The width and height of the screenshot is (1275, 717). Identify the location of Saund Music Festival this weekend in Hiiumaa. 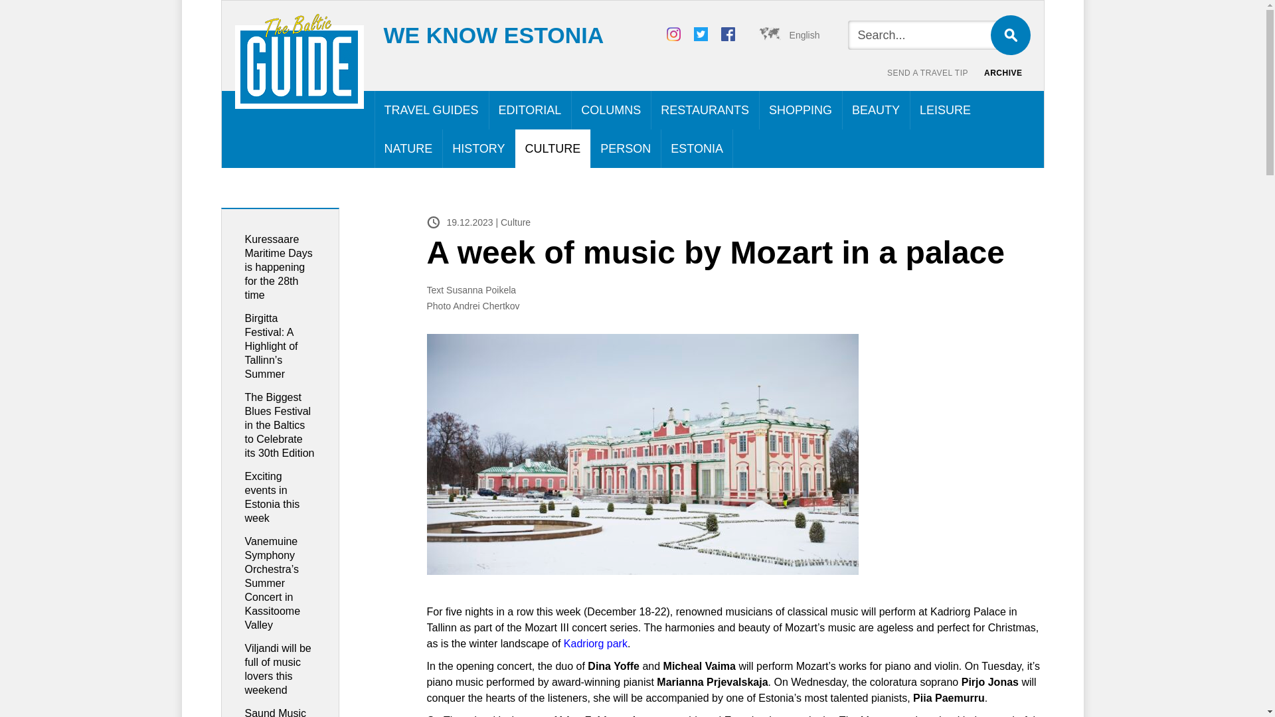
(275, 712).